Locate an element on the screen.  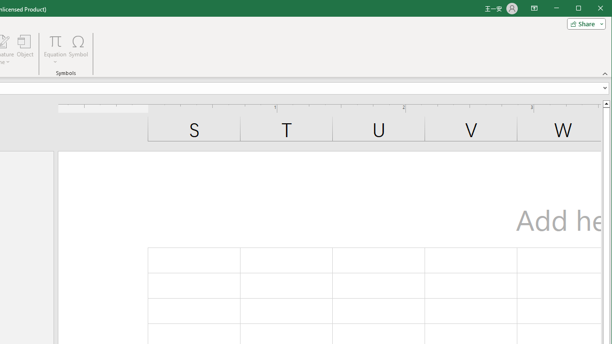
Maximize is located at coordinates (592, 9).